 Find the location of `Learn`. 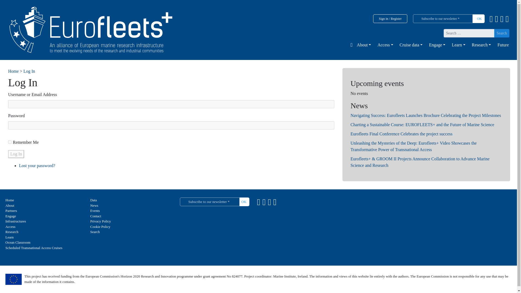

Learn is located at coordinates (458, 45).